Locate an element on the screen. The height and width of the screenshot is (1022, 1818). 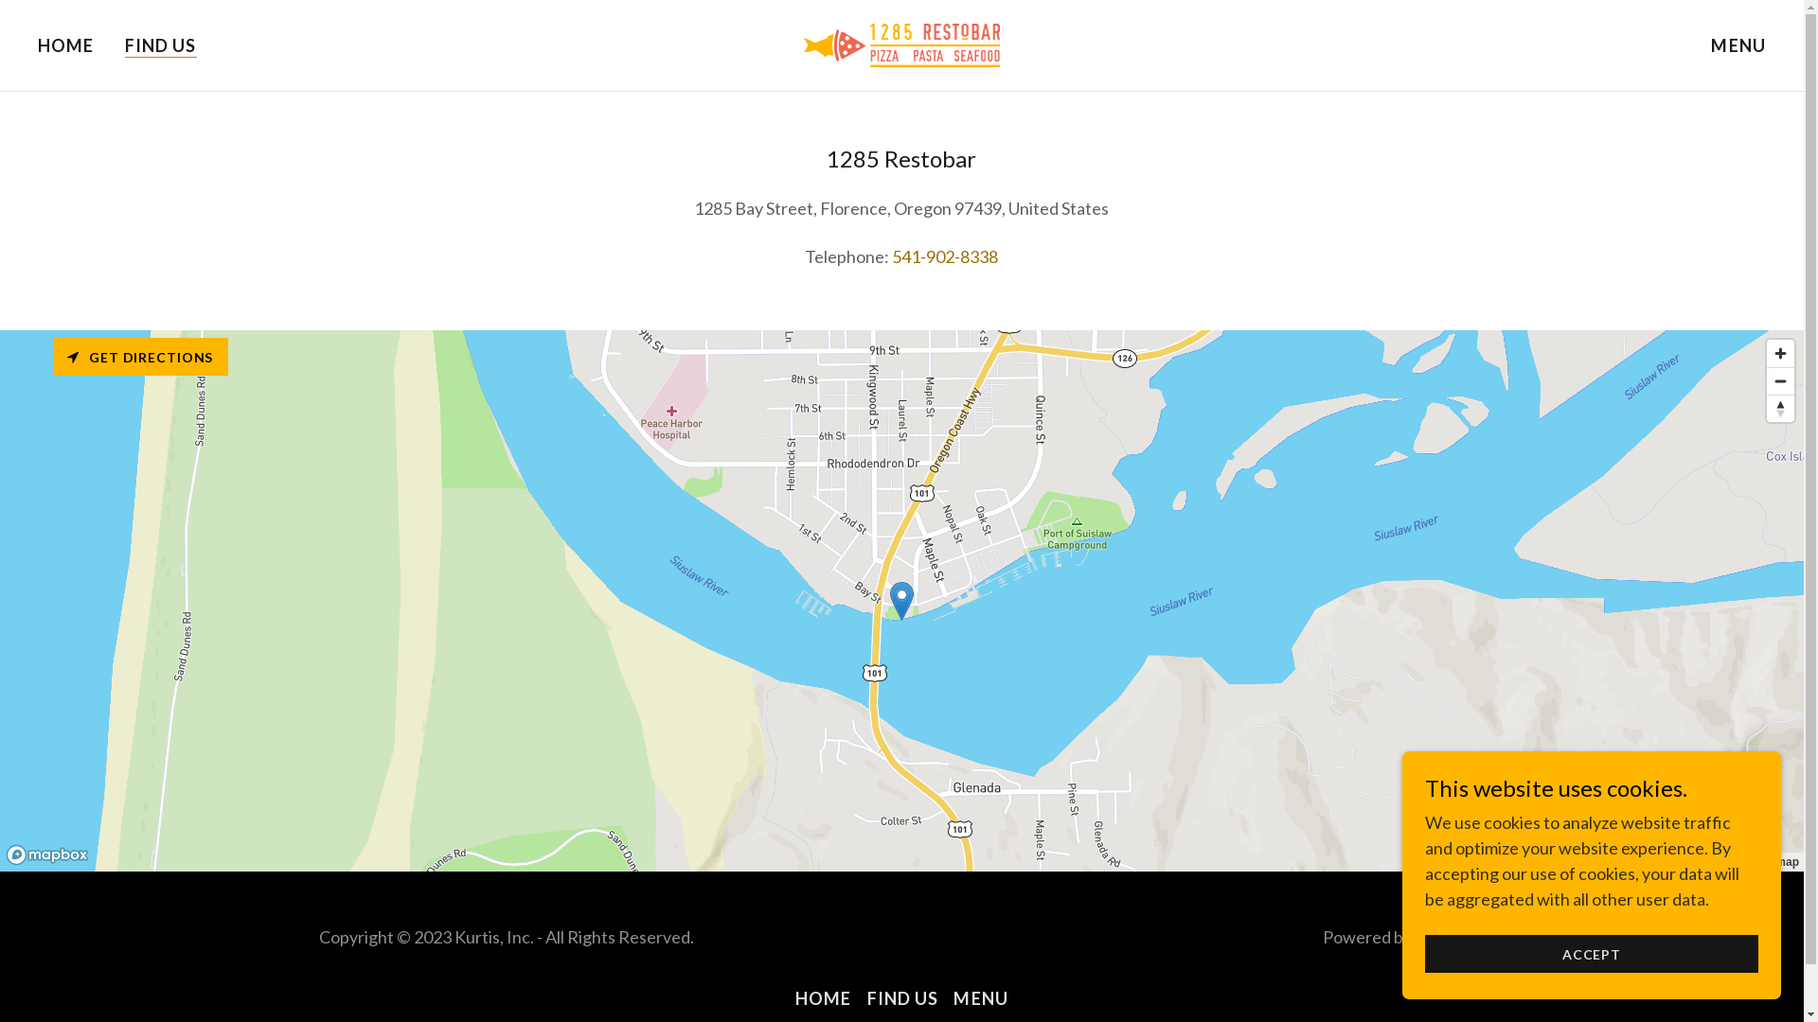
GET DIRECTIONS is located at coordinates (140, 357).